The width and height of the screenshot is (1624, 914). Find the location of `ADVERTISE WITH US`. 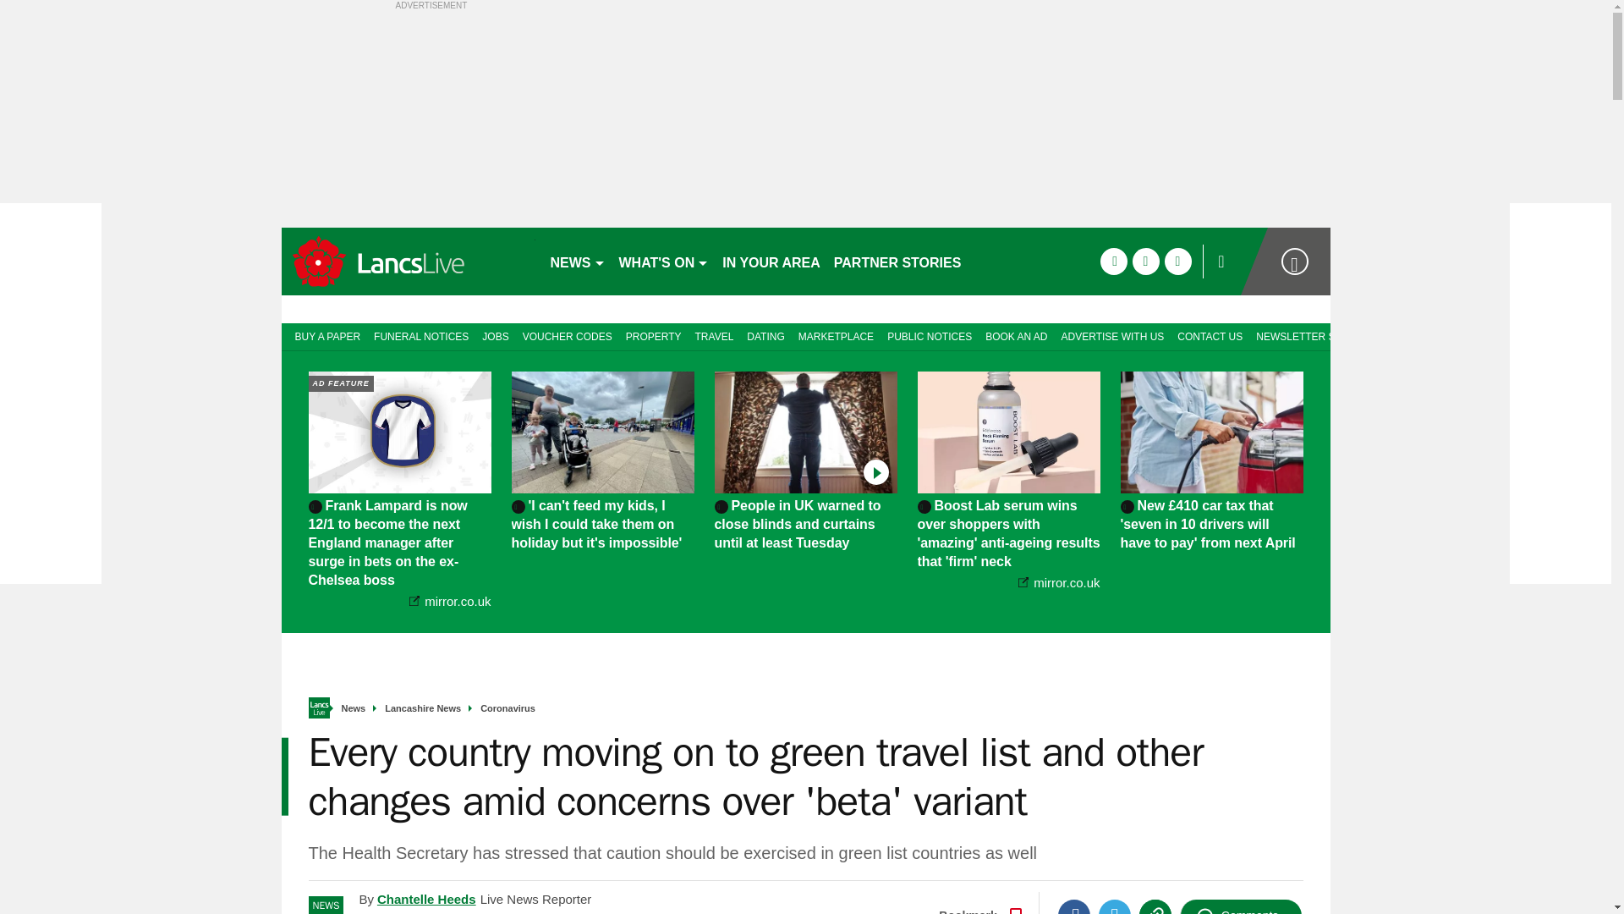

ADVERTISE WITH US is located at coordinates (1112, 335).